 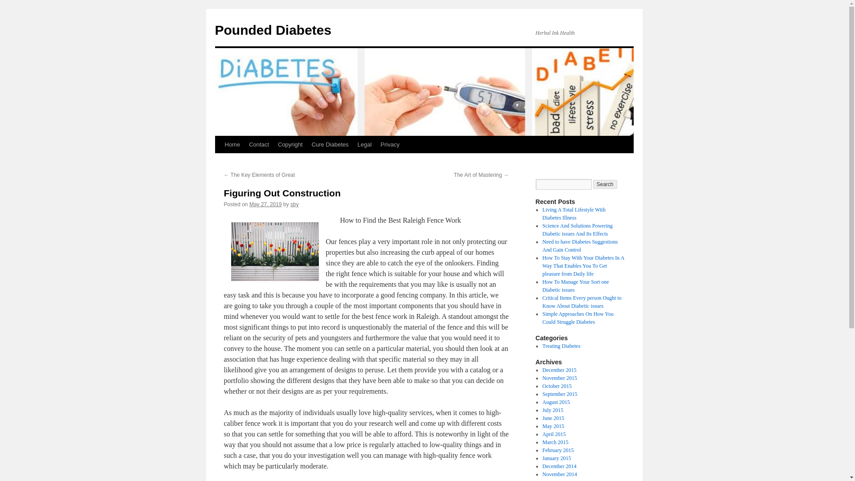 I want to click on Home, so click(x=232, y=144).